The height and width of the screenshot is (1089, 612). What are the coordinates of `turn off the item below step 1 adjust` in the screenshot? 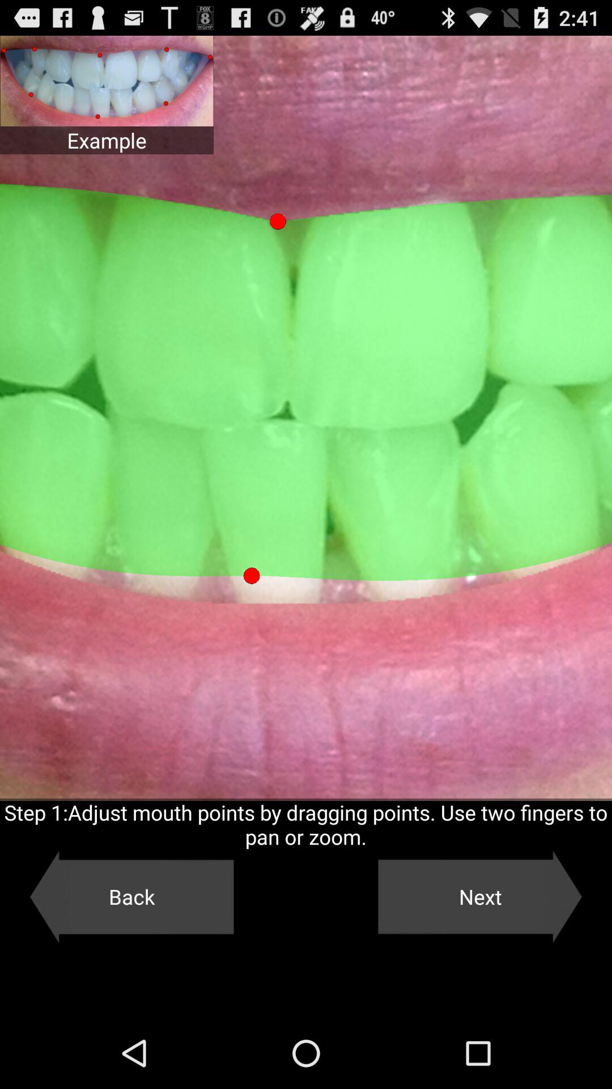 It's located at (131, 897).